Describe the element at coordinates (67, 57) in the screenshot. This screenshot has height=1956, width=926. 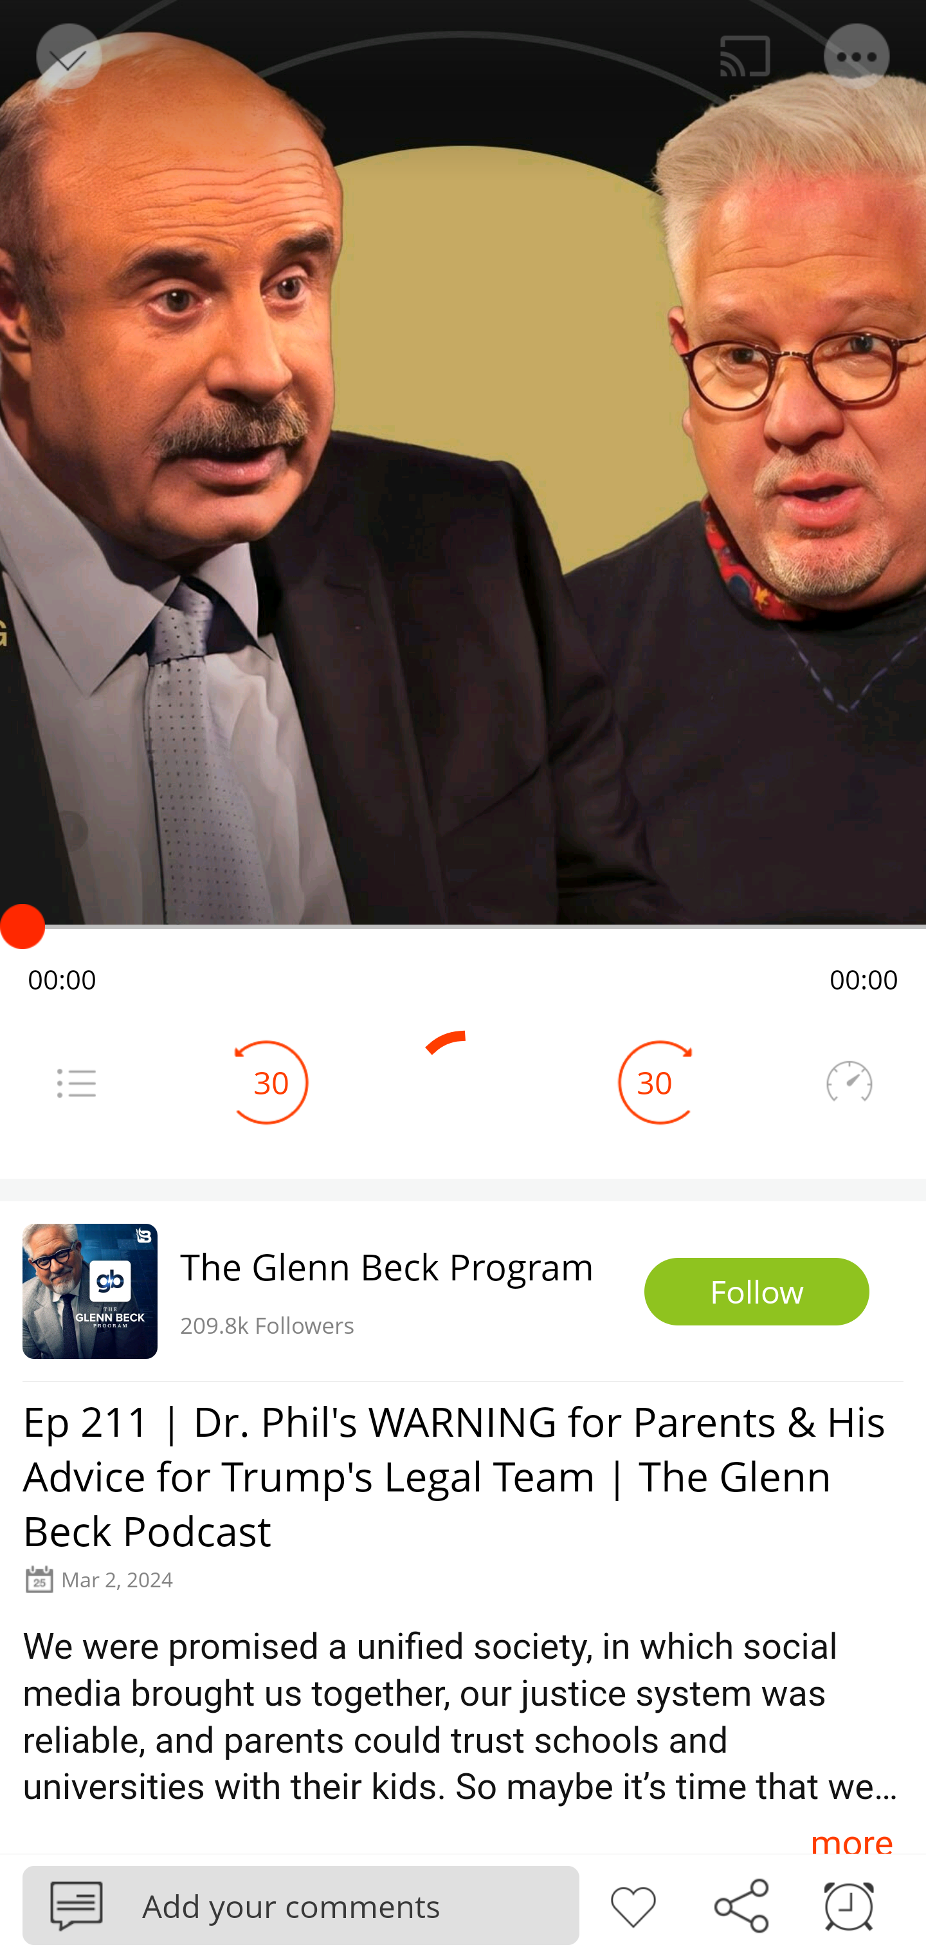
I see `Back` at that location.